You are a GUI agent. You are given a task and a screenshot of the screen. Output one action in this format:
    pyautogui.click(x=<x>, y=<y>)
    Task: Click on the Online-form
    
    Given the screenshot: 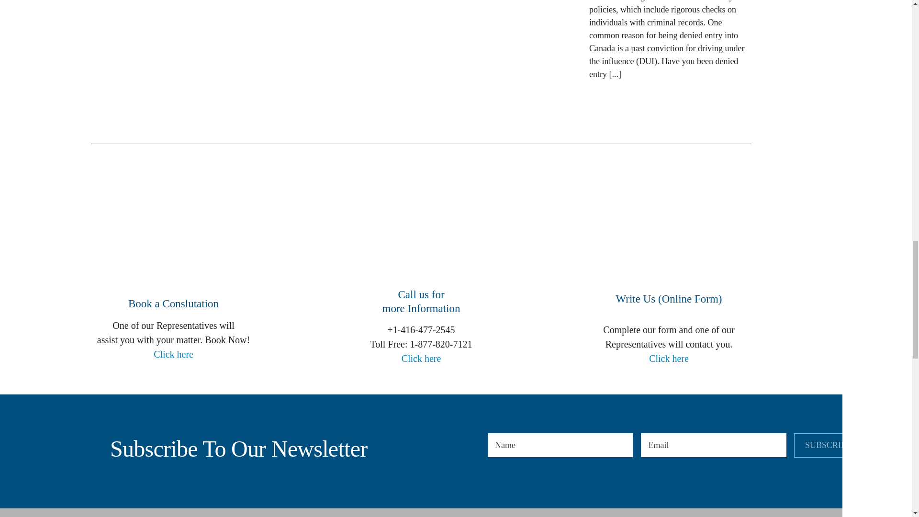 What is the action you would take?
    pyautogui.click(x=668, y=235)
    